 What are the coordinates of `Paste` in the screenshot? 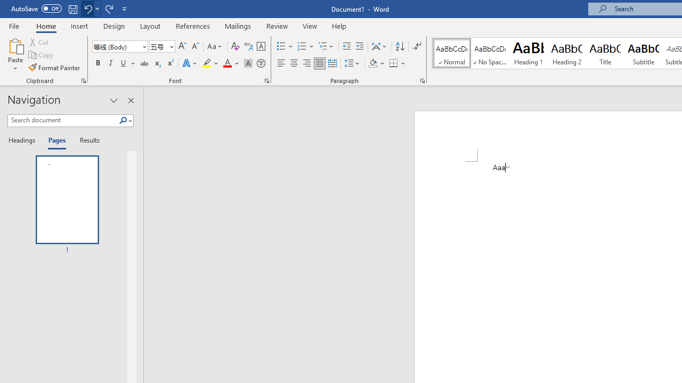 It's located at (15, 45).